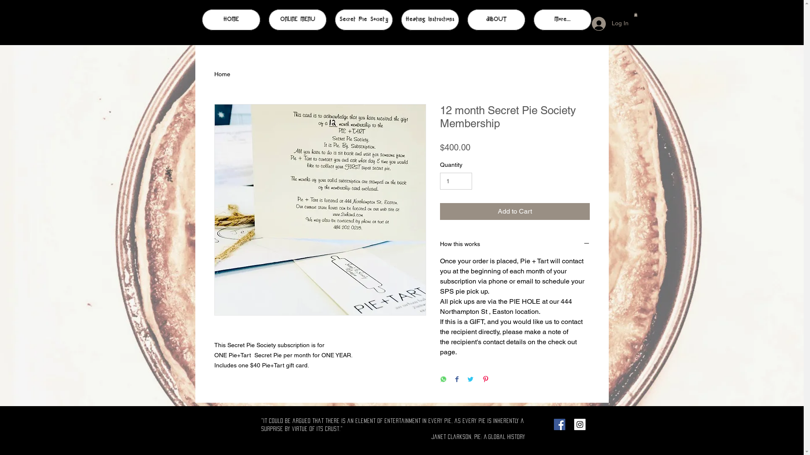  What do you see at coordinates (605, 24) in the screenshot?
I see `Log In` at bounding box center [605, 24].